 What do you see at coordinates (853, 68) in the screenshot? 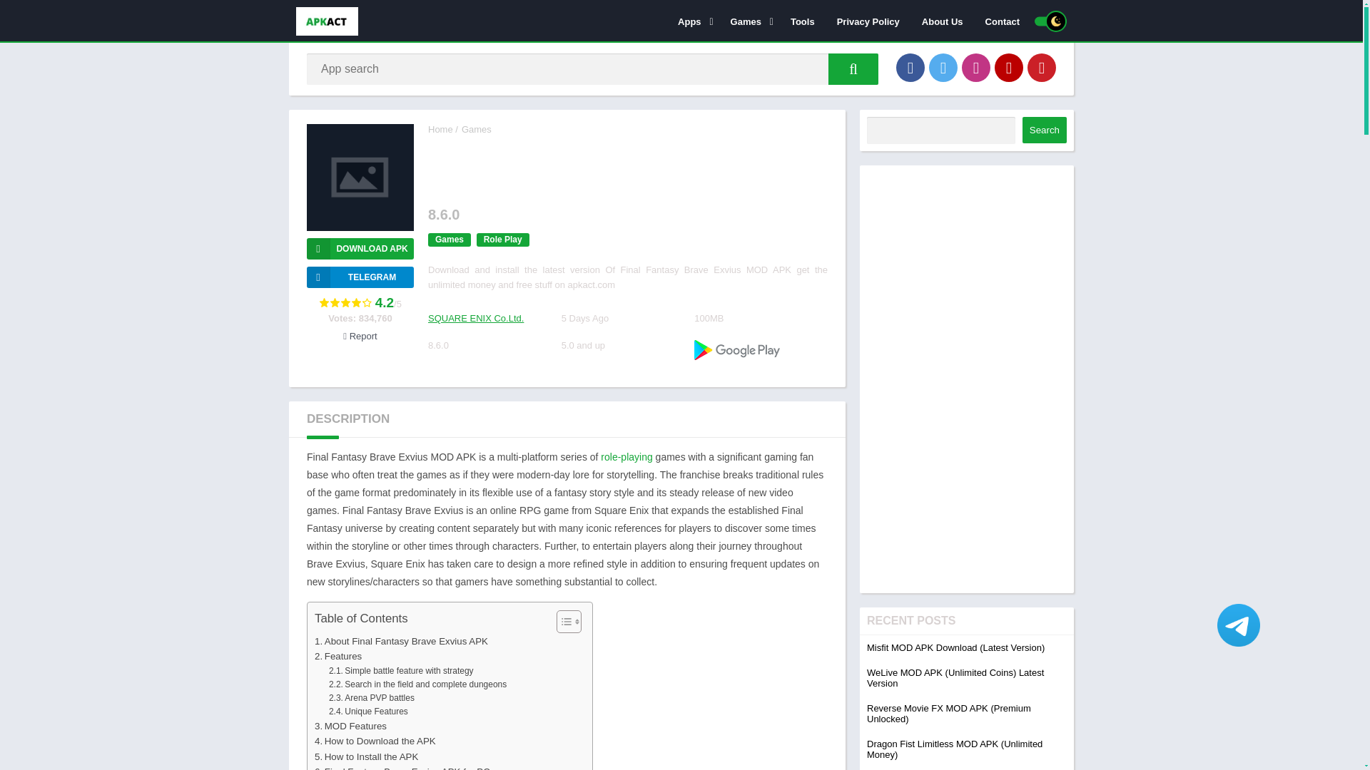
I see `App search` at bounding box center [853, 68].